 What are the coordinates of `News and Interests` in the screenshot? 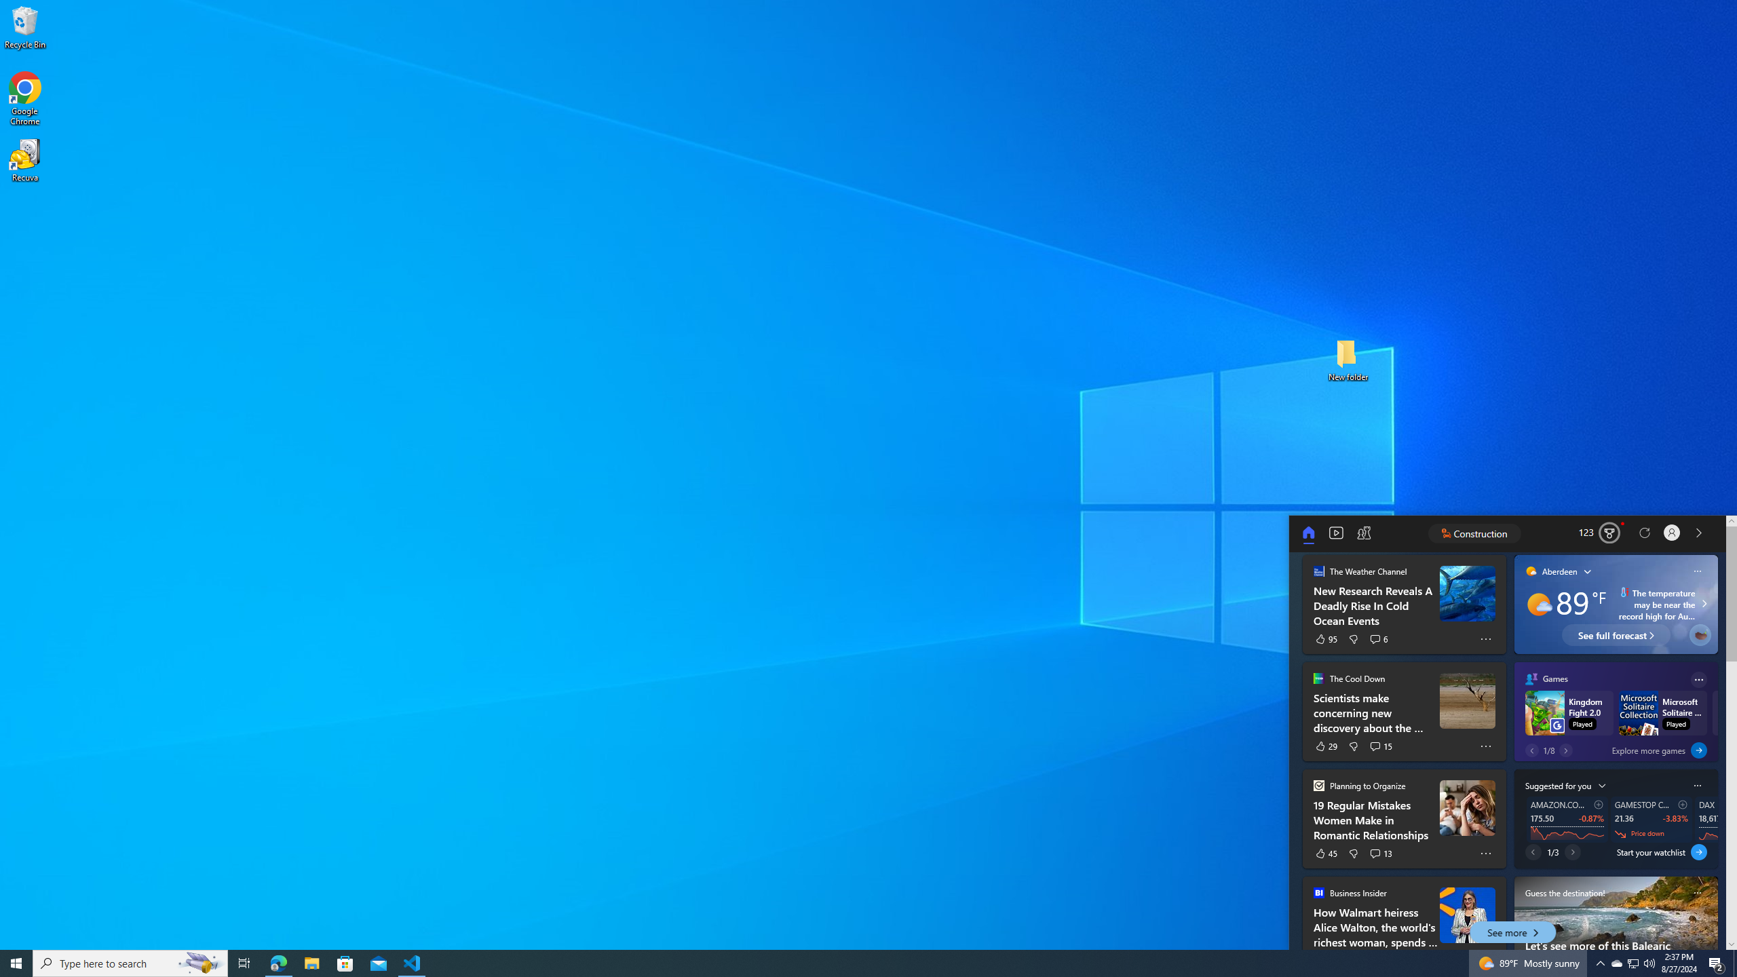 It's located at (1546, 533).